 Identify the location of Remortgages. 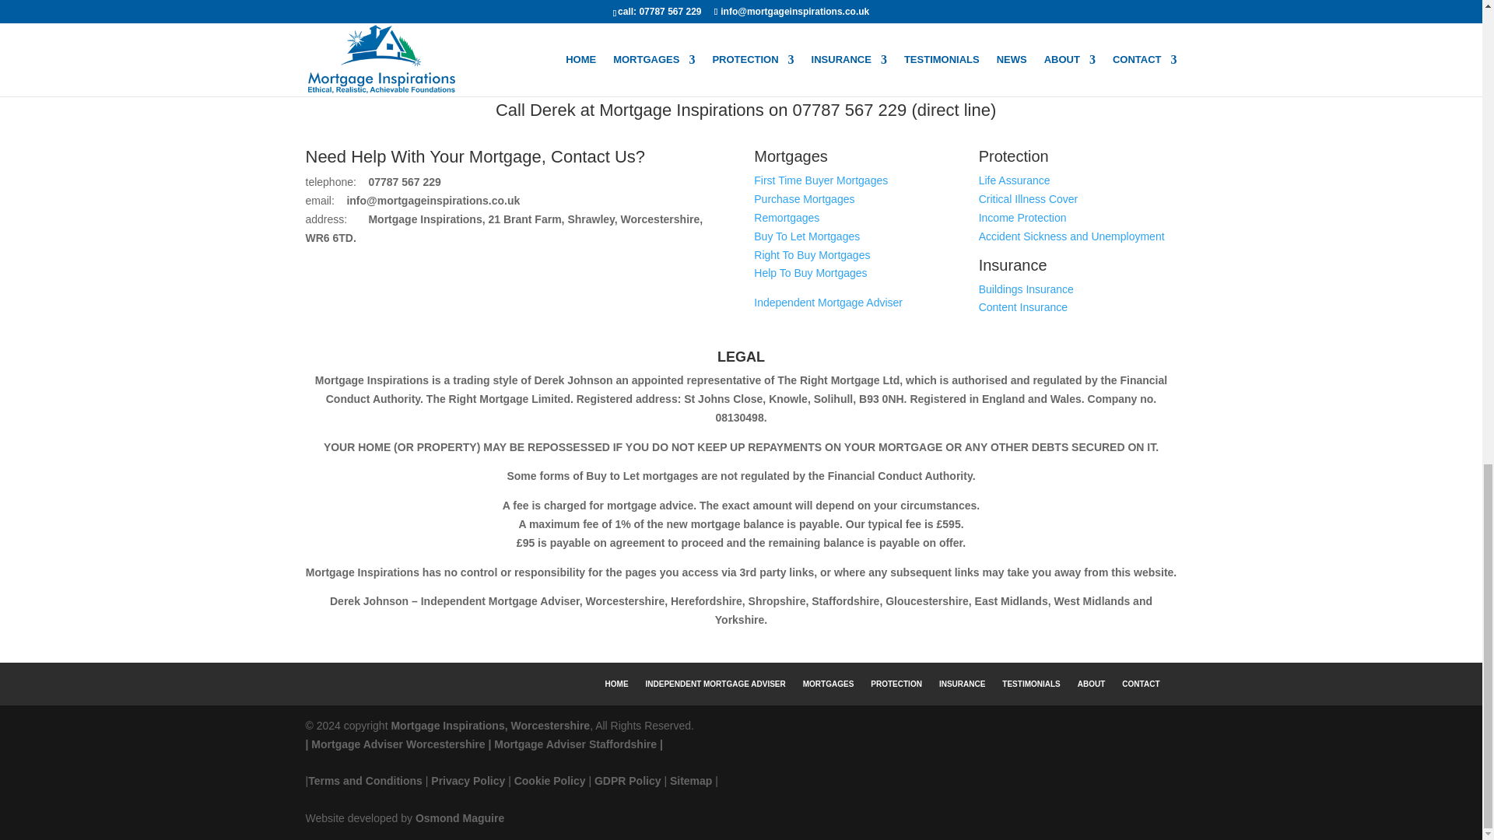
(786, 218).